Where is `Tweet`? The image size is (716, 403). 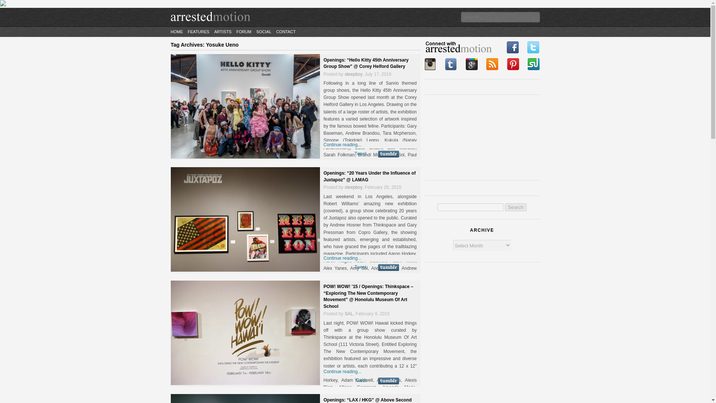 Tweet is located at coordinates (360, 381).